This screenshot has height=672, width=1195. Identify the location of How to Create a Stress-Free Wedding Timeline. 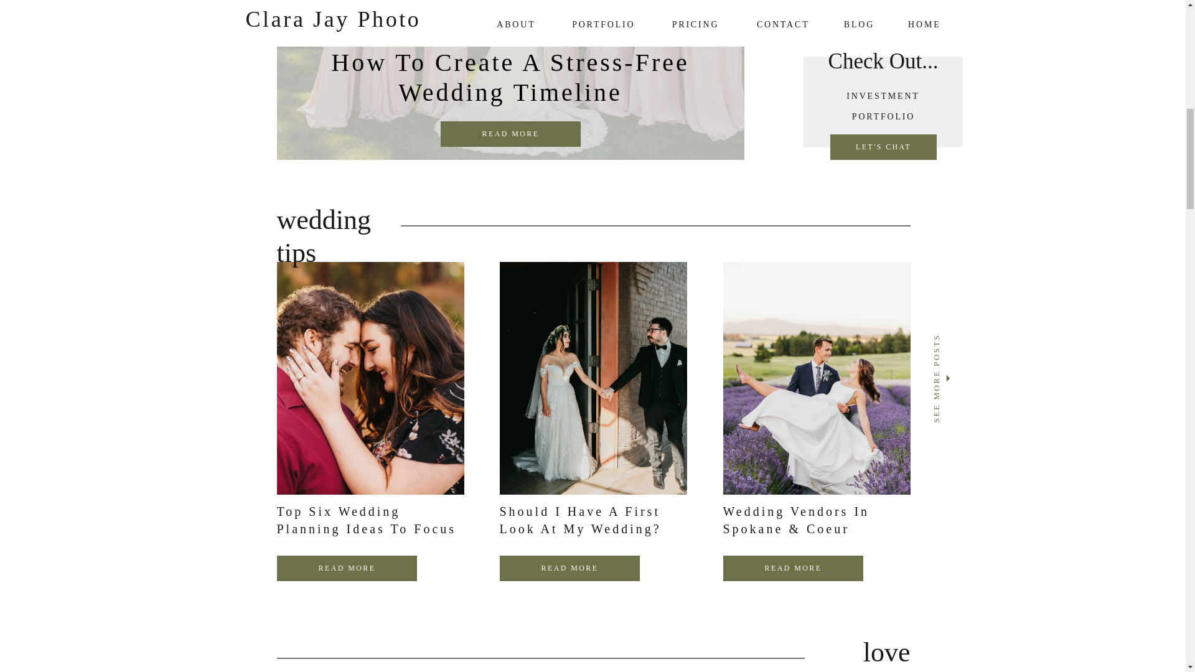
(509, 80).